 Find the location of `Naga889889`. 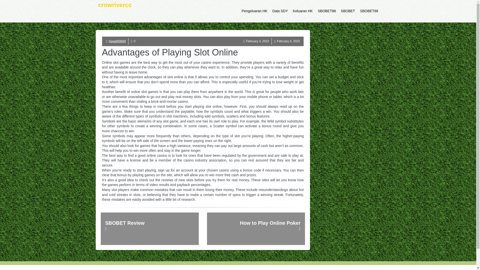

Naga889889 is located at coordinates (117, 41).